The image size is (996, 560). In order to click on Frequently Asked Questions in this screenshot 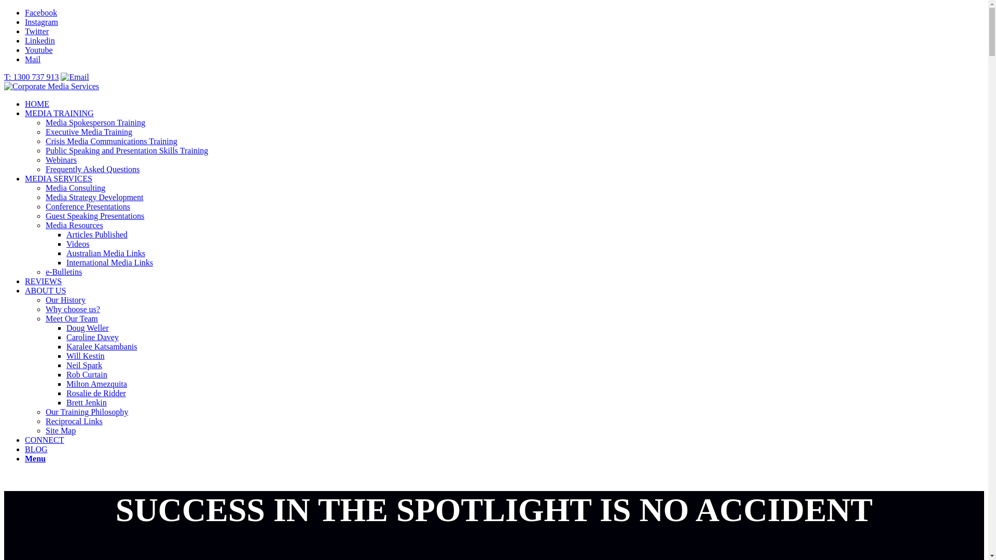, I will do `click(92, 169)`.